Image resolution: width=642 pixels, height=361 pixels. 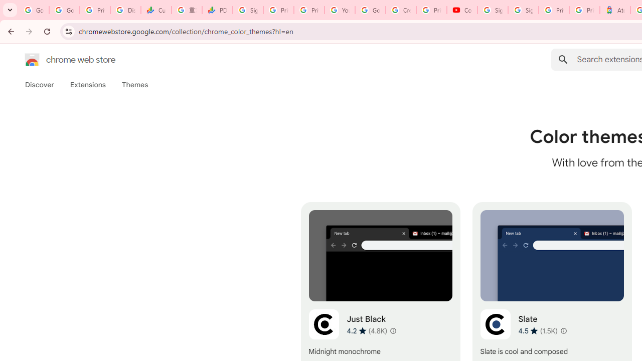 What do you see at coordinates (87, 85) in the screenshot?
I see `Extensions` at bounding box center [87, 85].